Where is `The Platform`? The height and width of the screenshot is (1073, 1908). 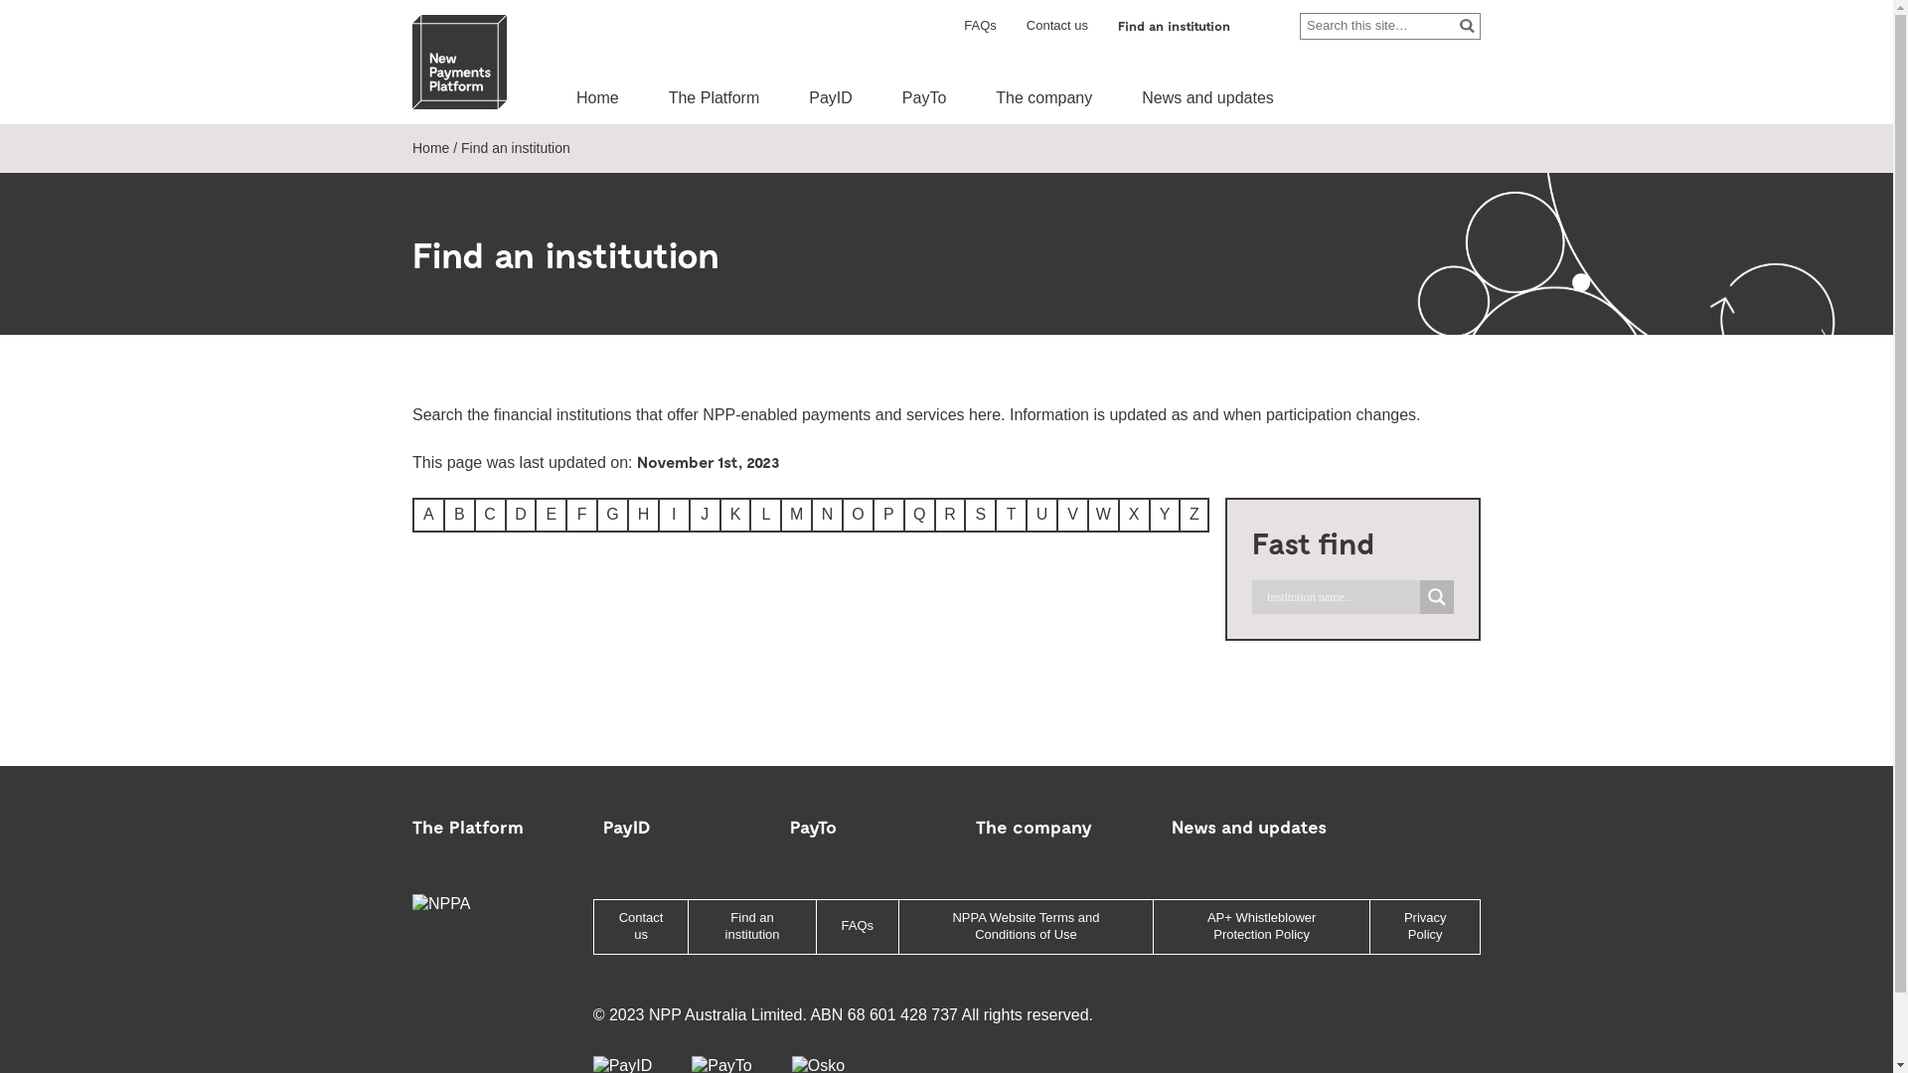 The Platform is located at coordinates (468, 827).